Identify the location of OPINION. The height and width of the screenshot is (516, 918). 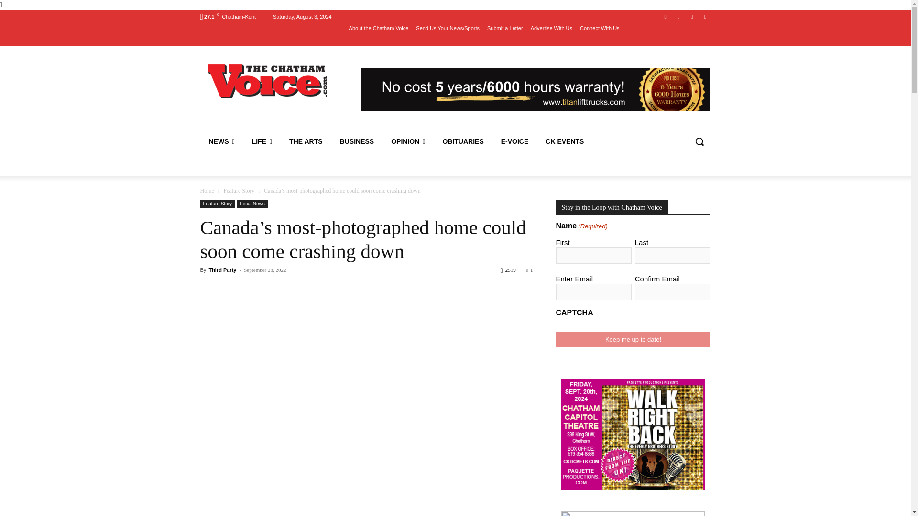
(408, 141).